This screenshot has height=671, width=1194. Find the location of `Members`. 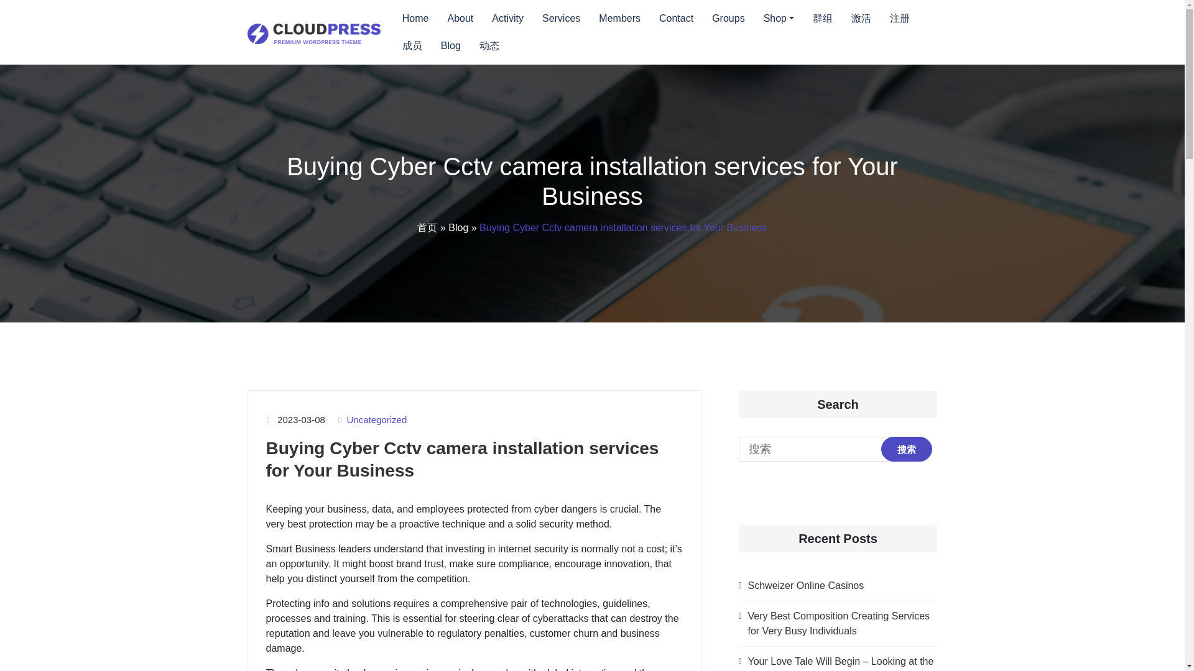

Members is located at coordinates (619, 18).